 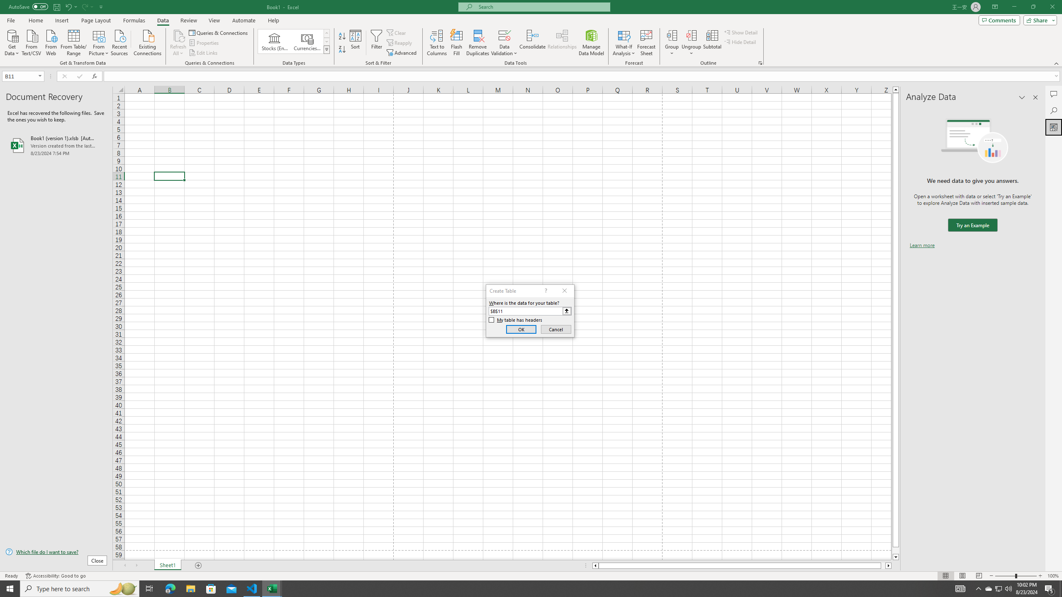 What do you see at coordinates (307, 41) in the screenshot?
I see `Currencies (English)` at bounding box center [307, 41].